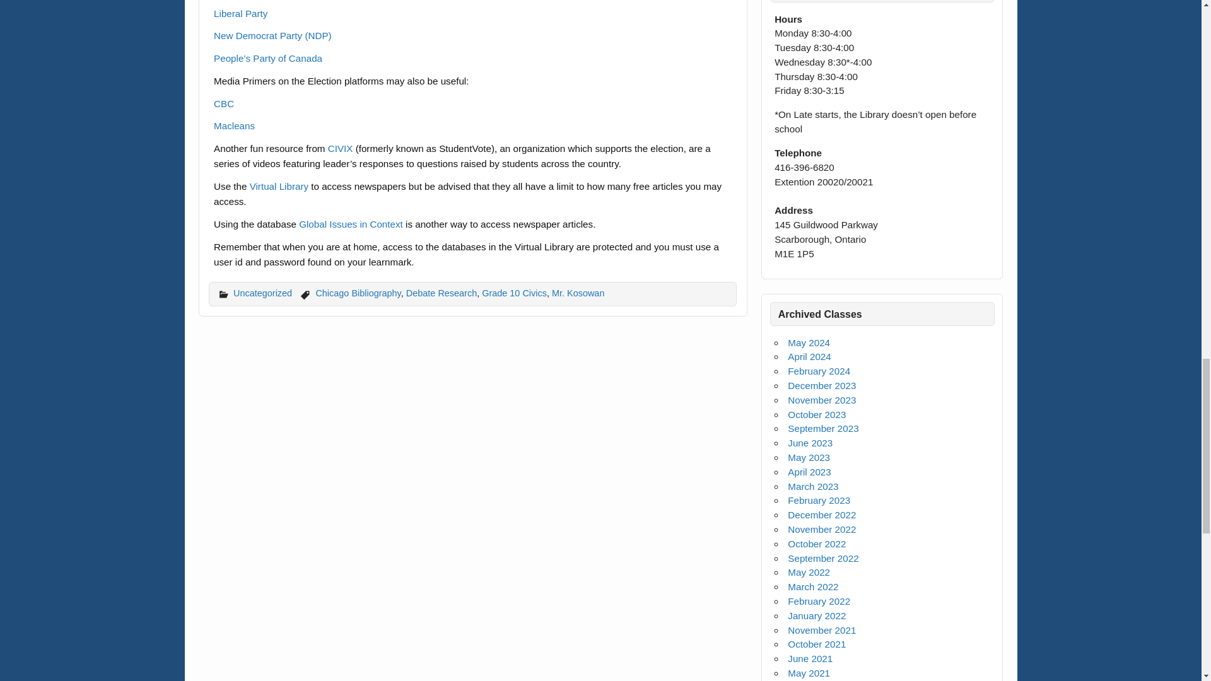  What do you see at coordinates (241, 13) in the screenshot?
I see `Liberal Party` at bounding box center [241, 13].